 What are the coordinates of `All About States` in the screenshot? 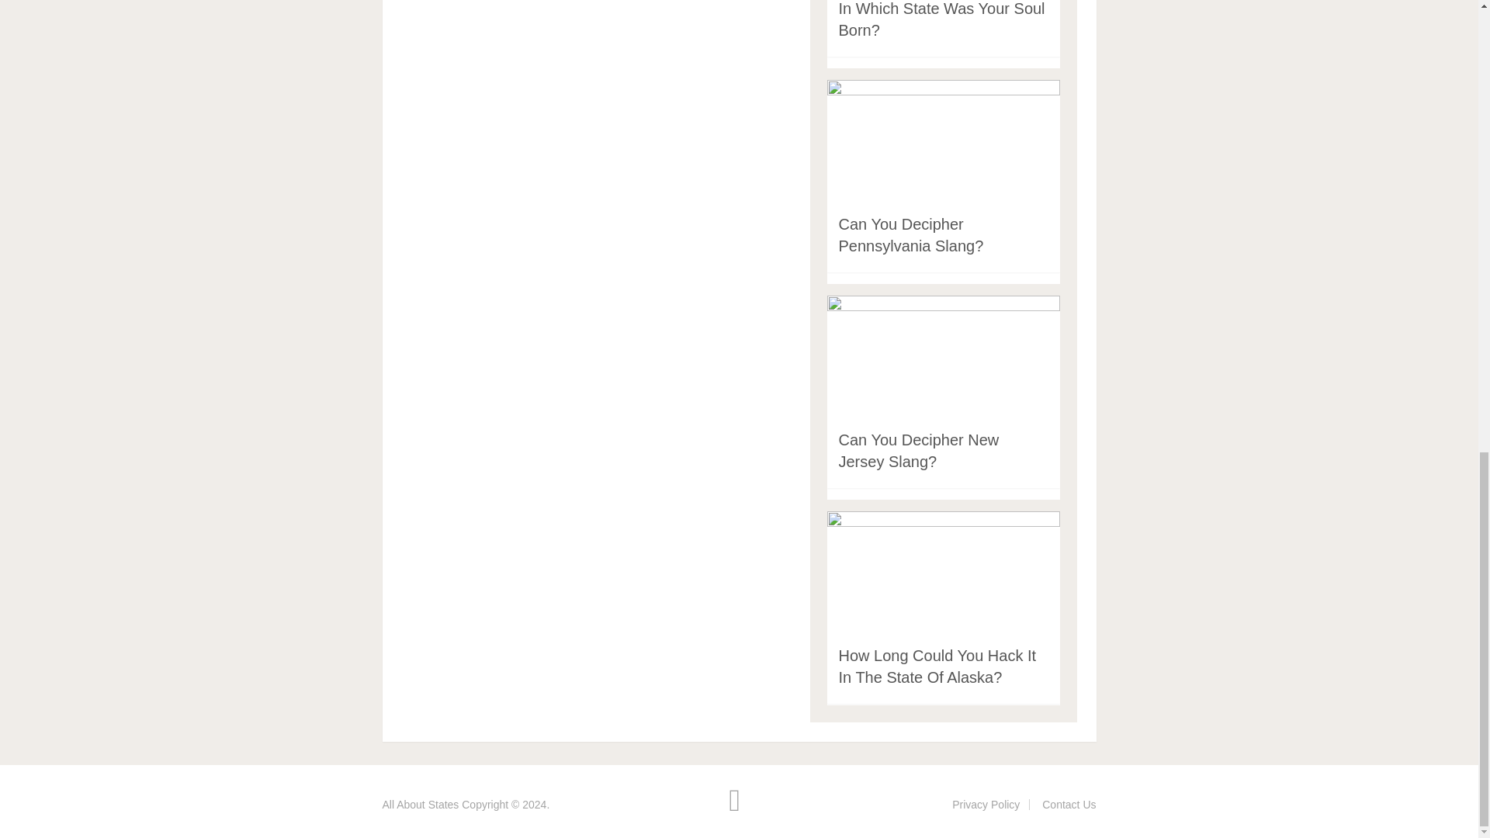 It's located at (420, 805).